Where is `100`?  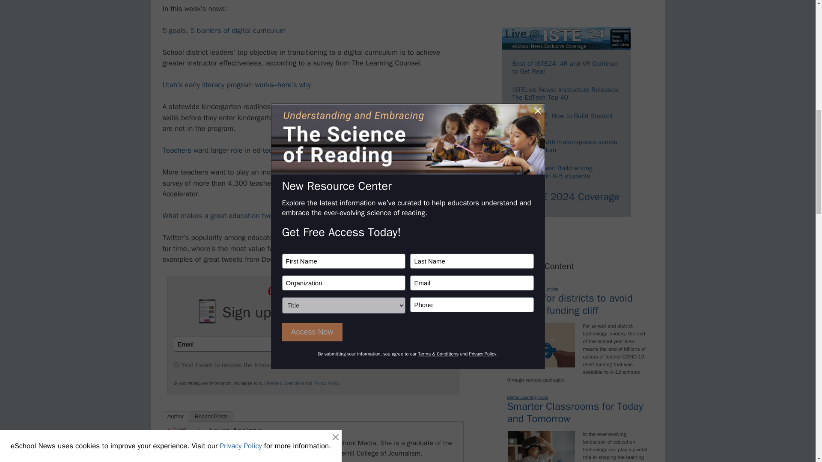
100 is located at coordinates (176, 364).